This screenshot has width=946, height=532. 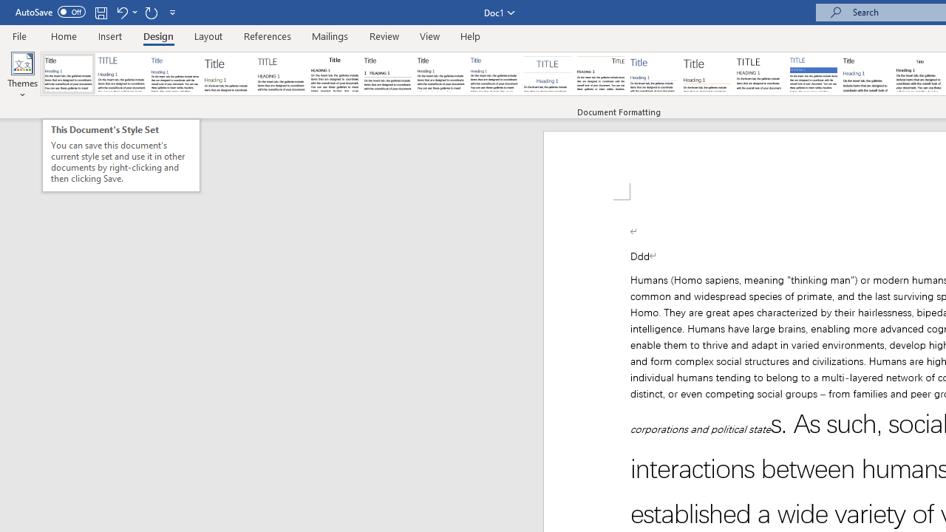 What do you see at coordinates (151, 12) in the screenshot?
I see `Repeat Accessibility Checker` at bounding box center [151, 12].